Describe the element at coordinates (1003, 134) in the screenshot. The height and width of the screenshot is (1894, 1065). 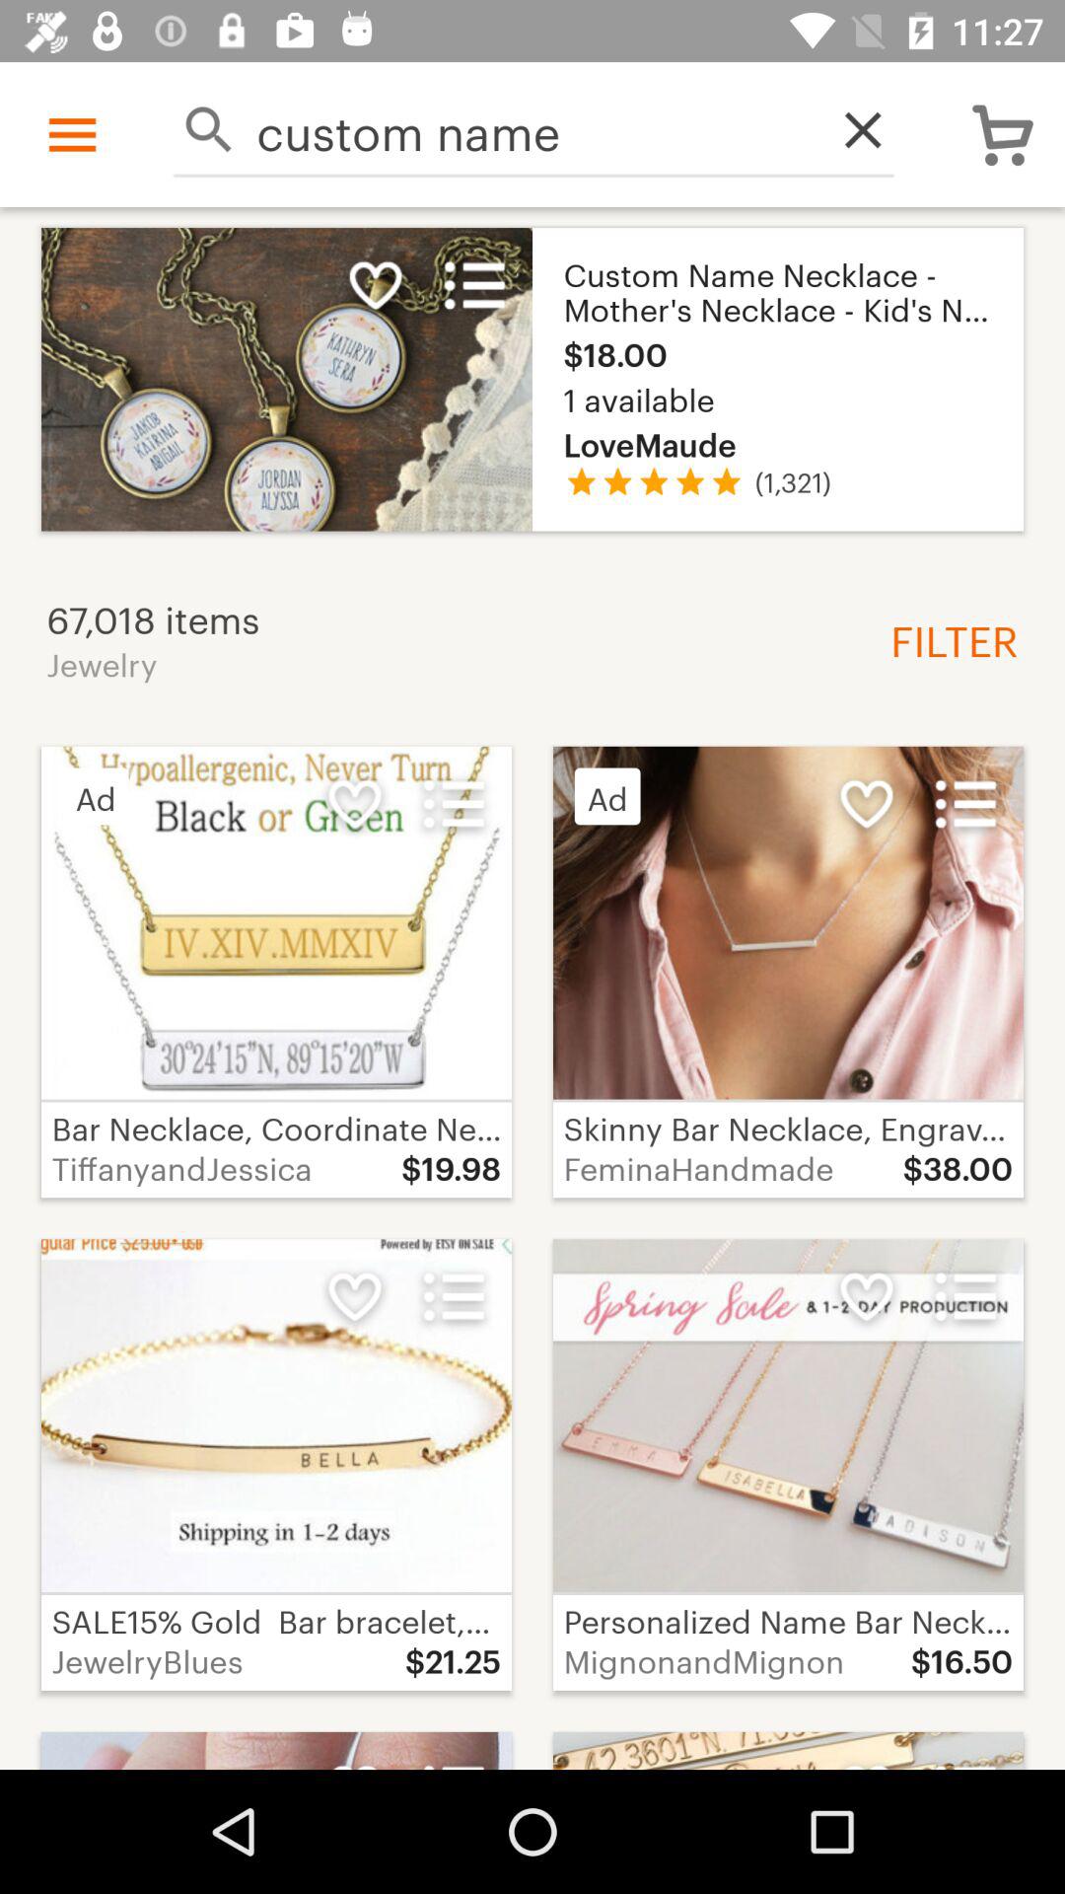
I see `click the cart icon` at that location.